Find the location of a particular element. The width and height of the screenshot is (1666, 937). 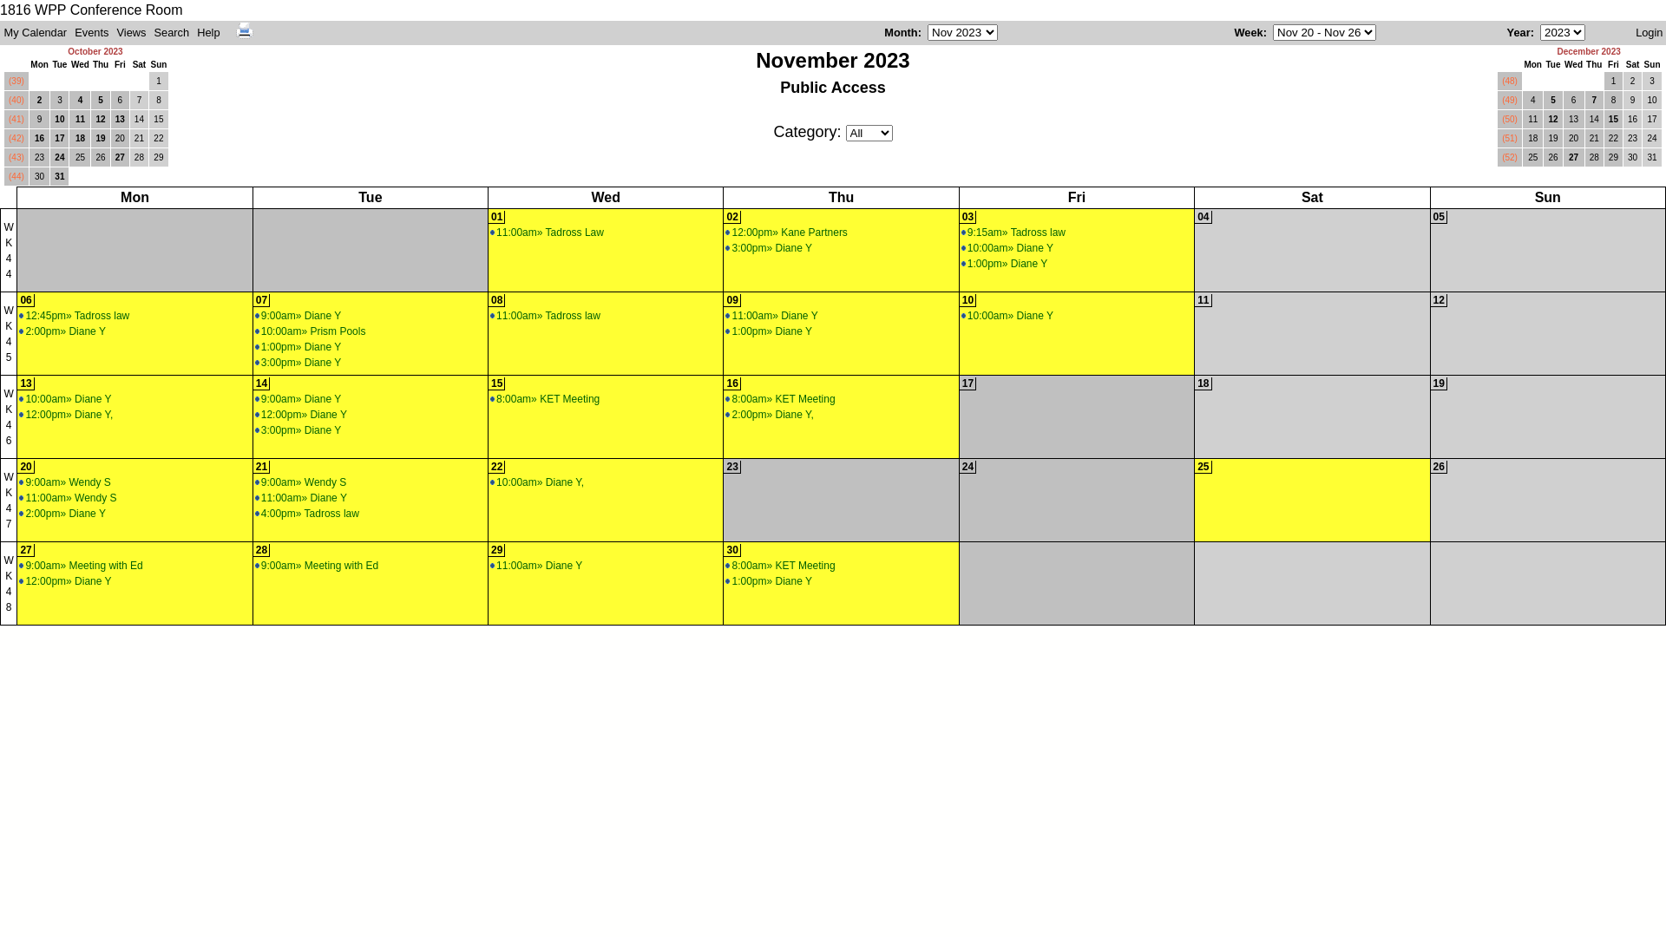

22 is located at coordinates (1614, 139).